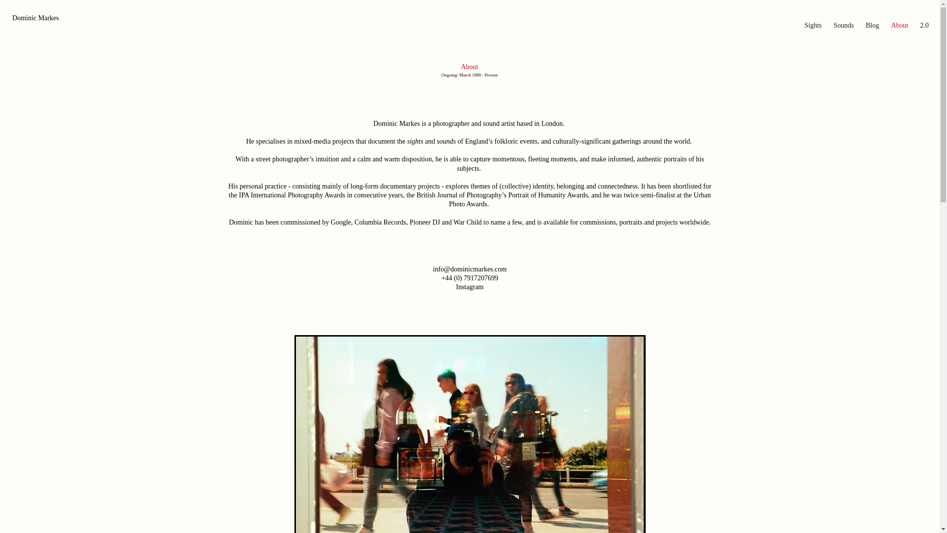  Describe the element at coordinates (872, 26) in the screenshot. I see `Blog` at that location.